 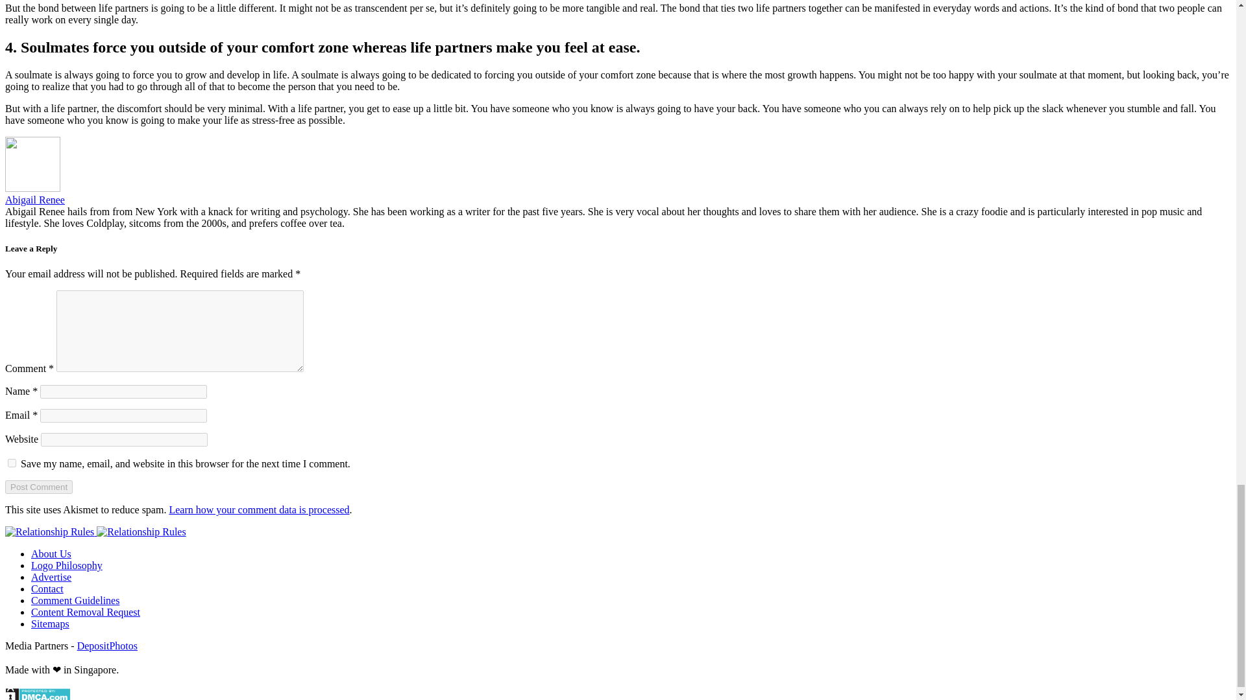 What do you see at coordinates (38, 487) in the screenshot?
I see `Post Comment` at bounding box center [38, 487].